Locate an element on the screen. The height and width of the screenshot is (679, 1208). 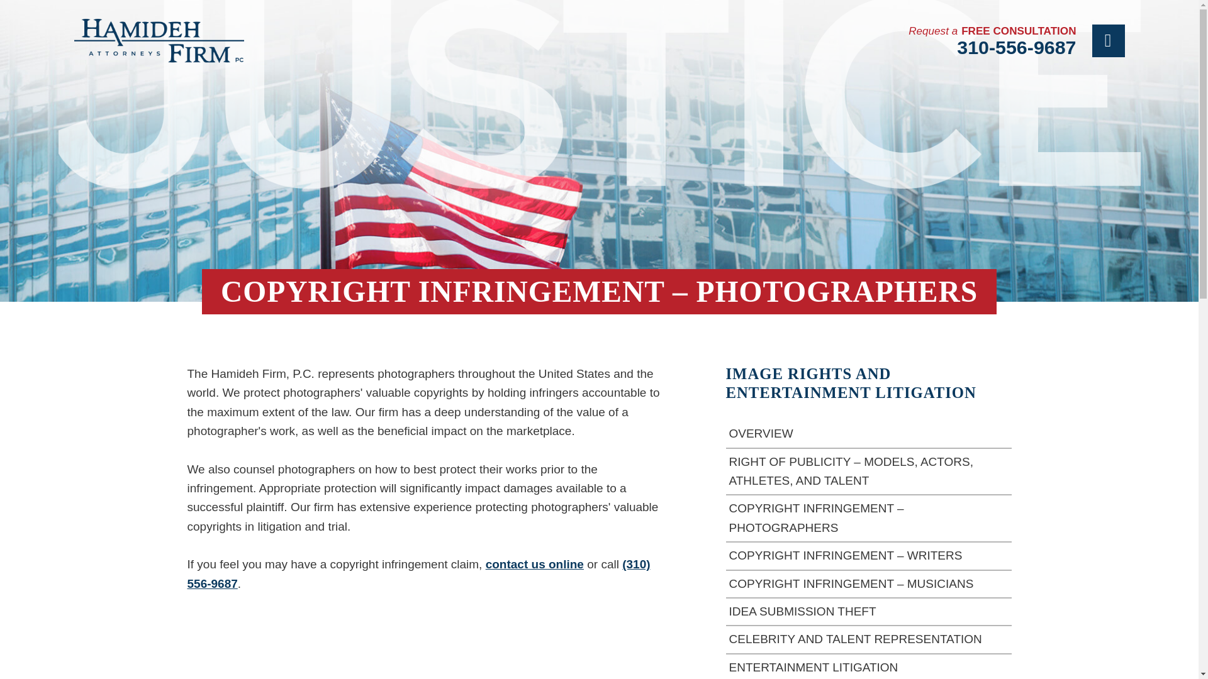
OVERVIEW is located at coordinates (868, 434).